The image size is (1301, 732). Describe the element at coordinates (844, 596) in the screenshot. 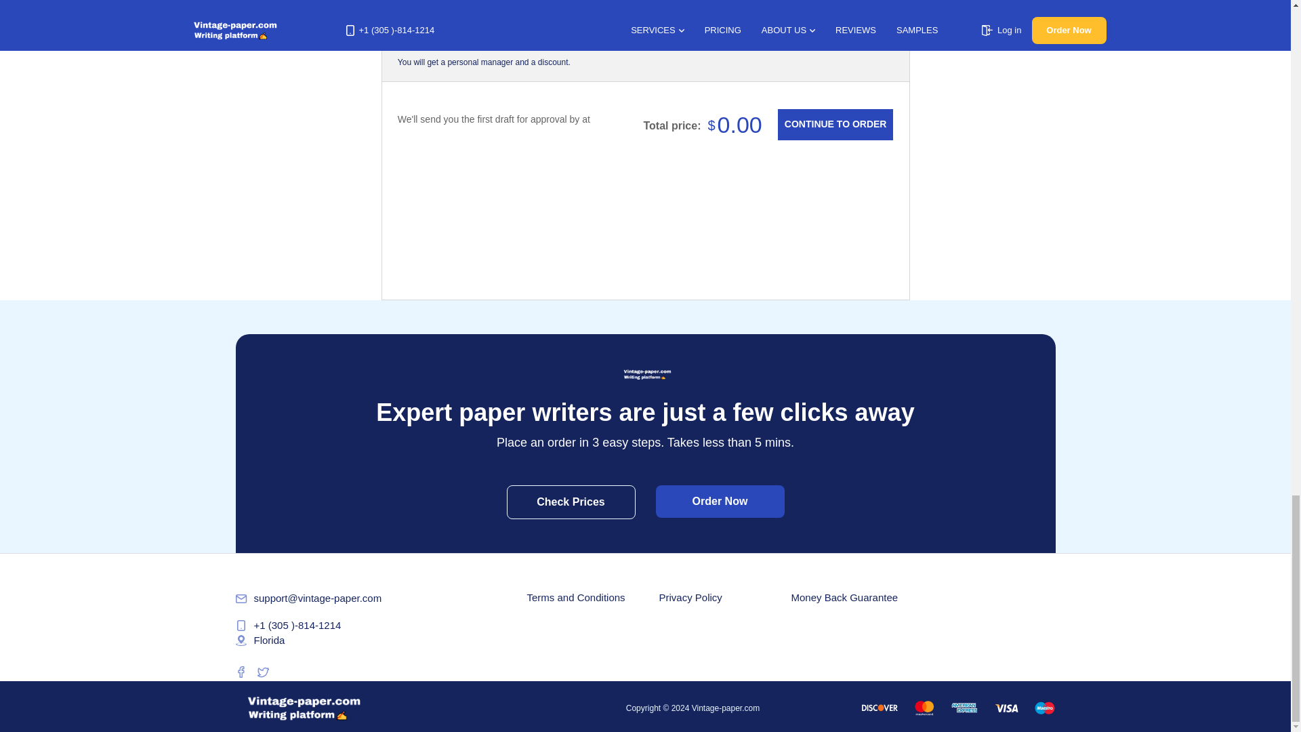

I see `Money Back Guarantee` at that location.